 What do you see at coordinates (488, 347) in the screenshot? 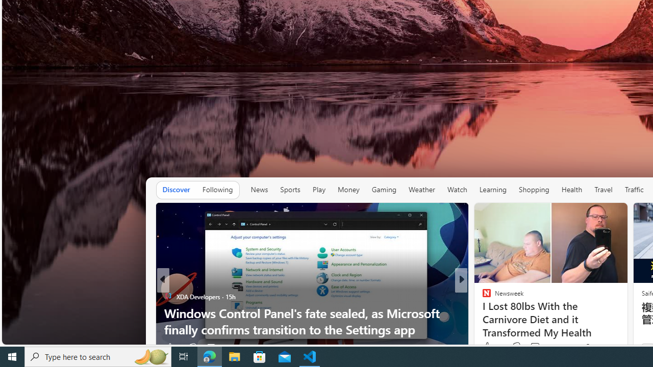
I see `82 Like` at bounding box center [488, 347].